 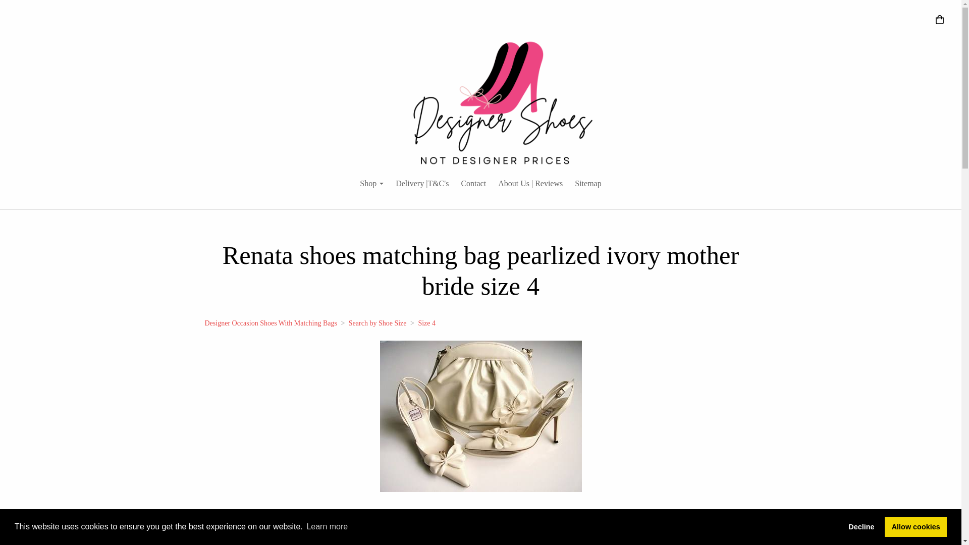 I want to click on Decline, so click(x=861, y=526).